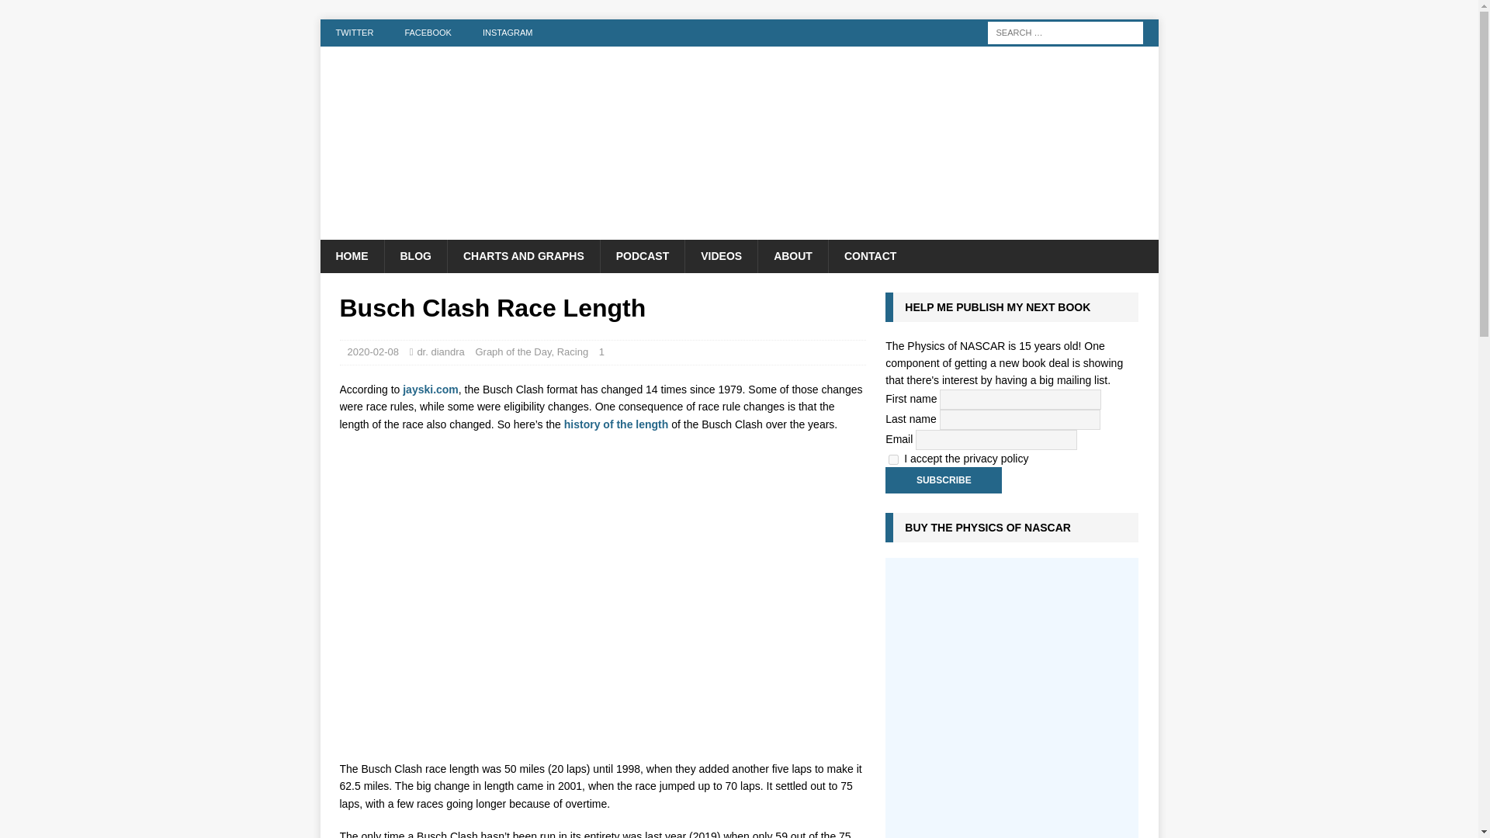  What do you see at coordinates (57, 12) in the screenshot?
I see `Search` at bounding box center [57, 12].